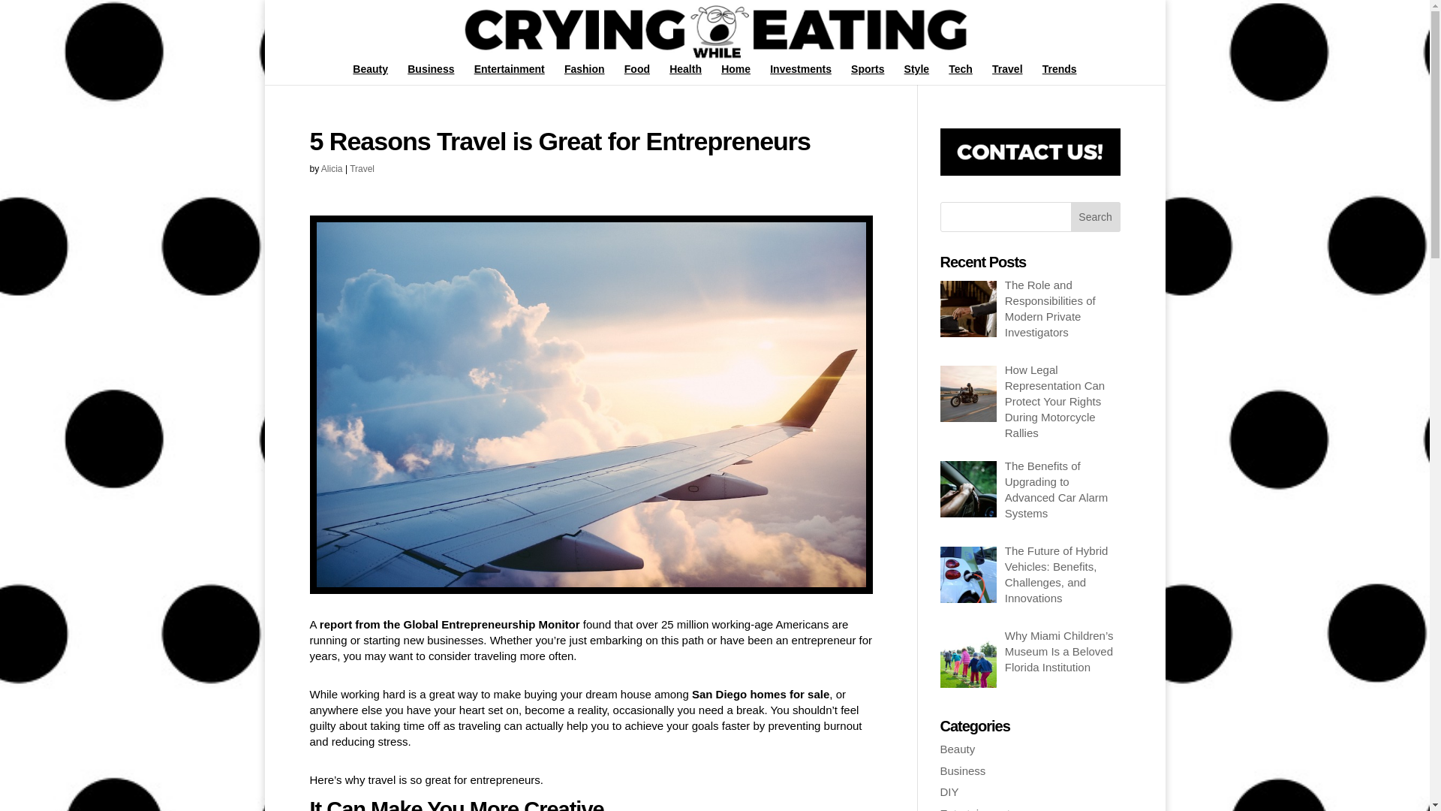  What do you see at coordinates (431, 74) in the screenshot?
I see `Business` at bounding box center [431, 74].